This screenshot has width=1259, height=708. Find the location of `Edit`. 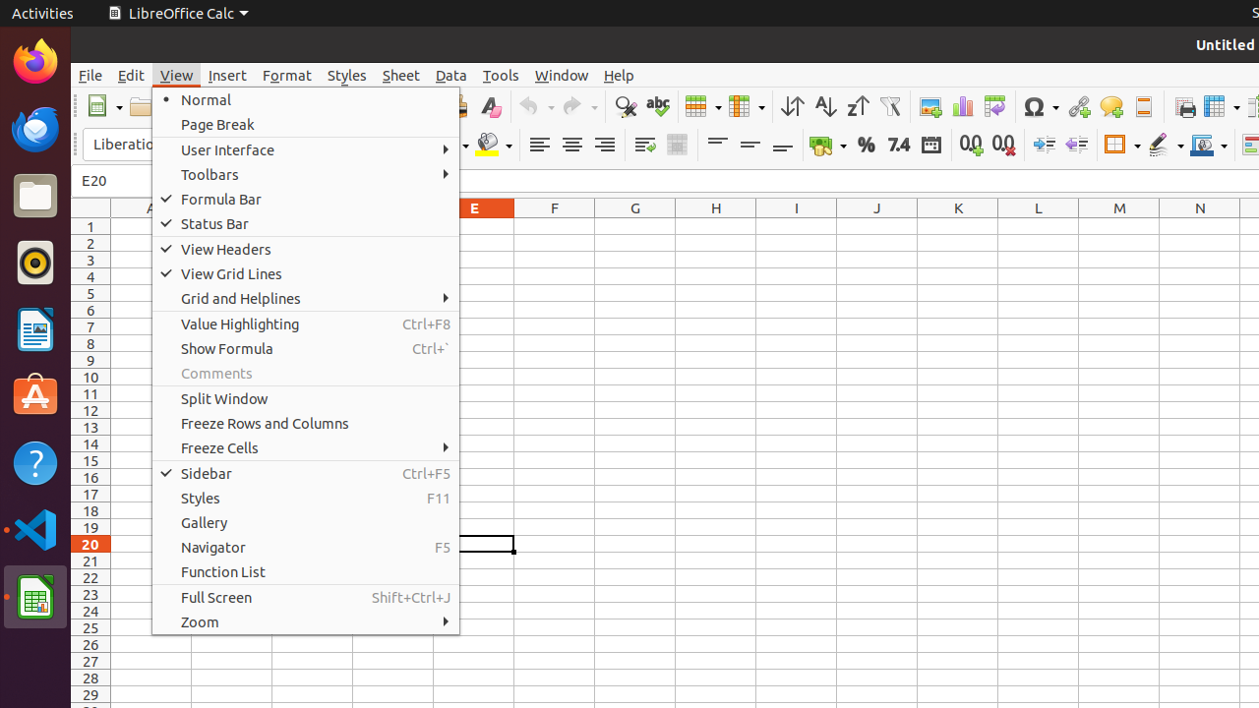

Edit is located at coordinates (132, 75).